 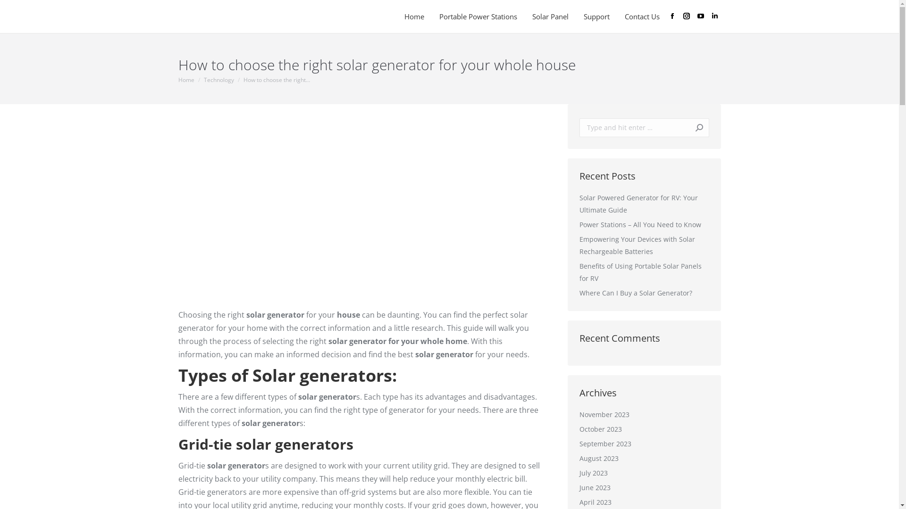 What do you see at coordinates (687, 16) in the screenshot?
I see `Instagram page opens in new window` at bounding box center [687, 16].